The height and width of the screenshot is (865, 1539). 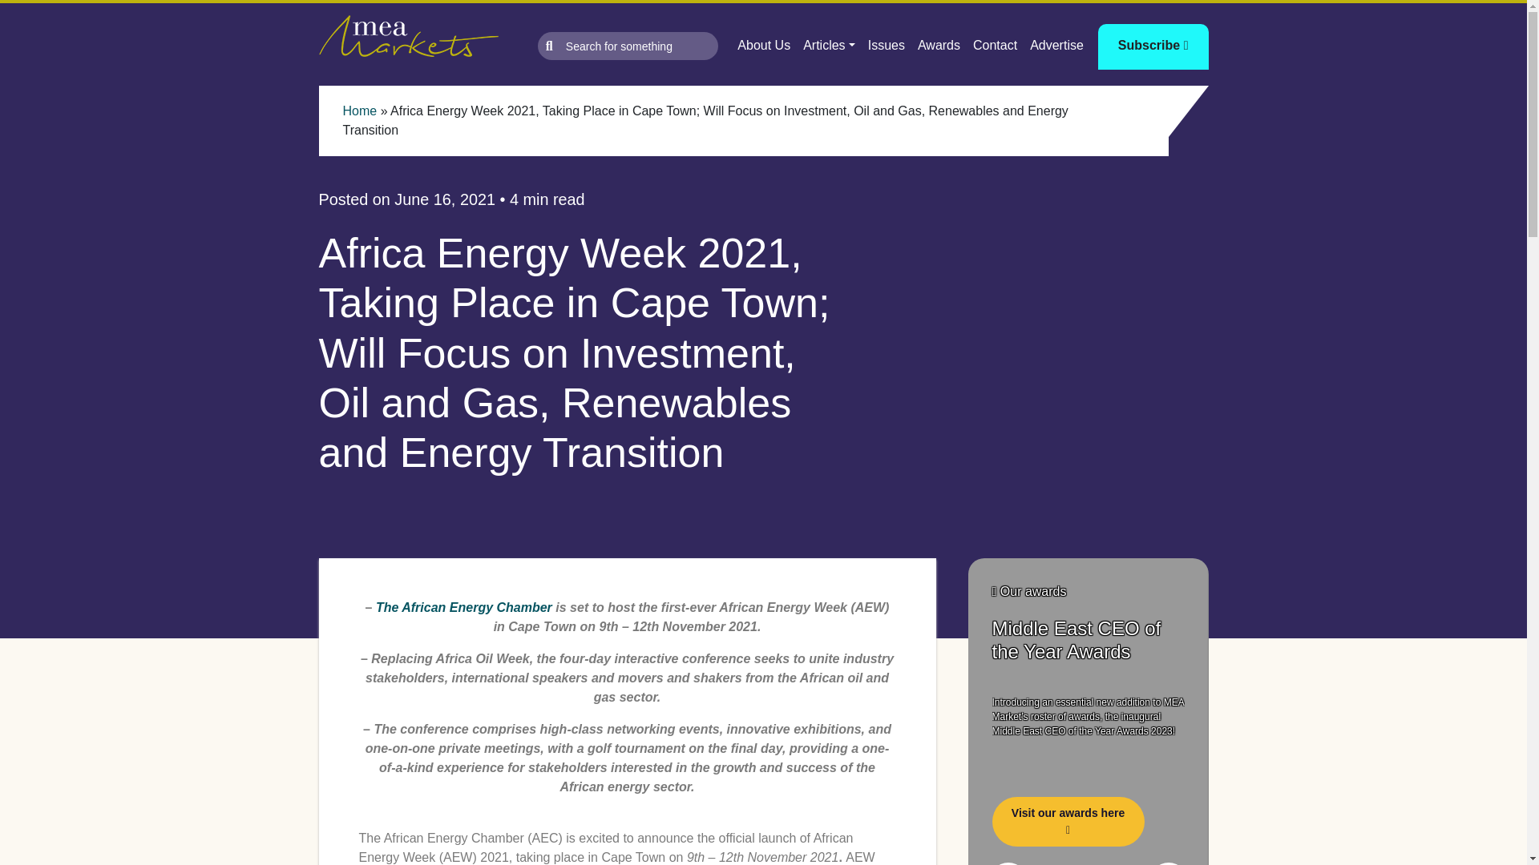 I want to click on Visit our awards here, so click(x=1068, y=822).